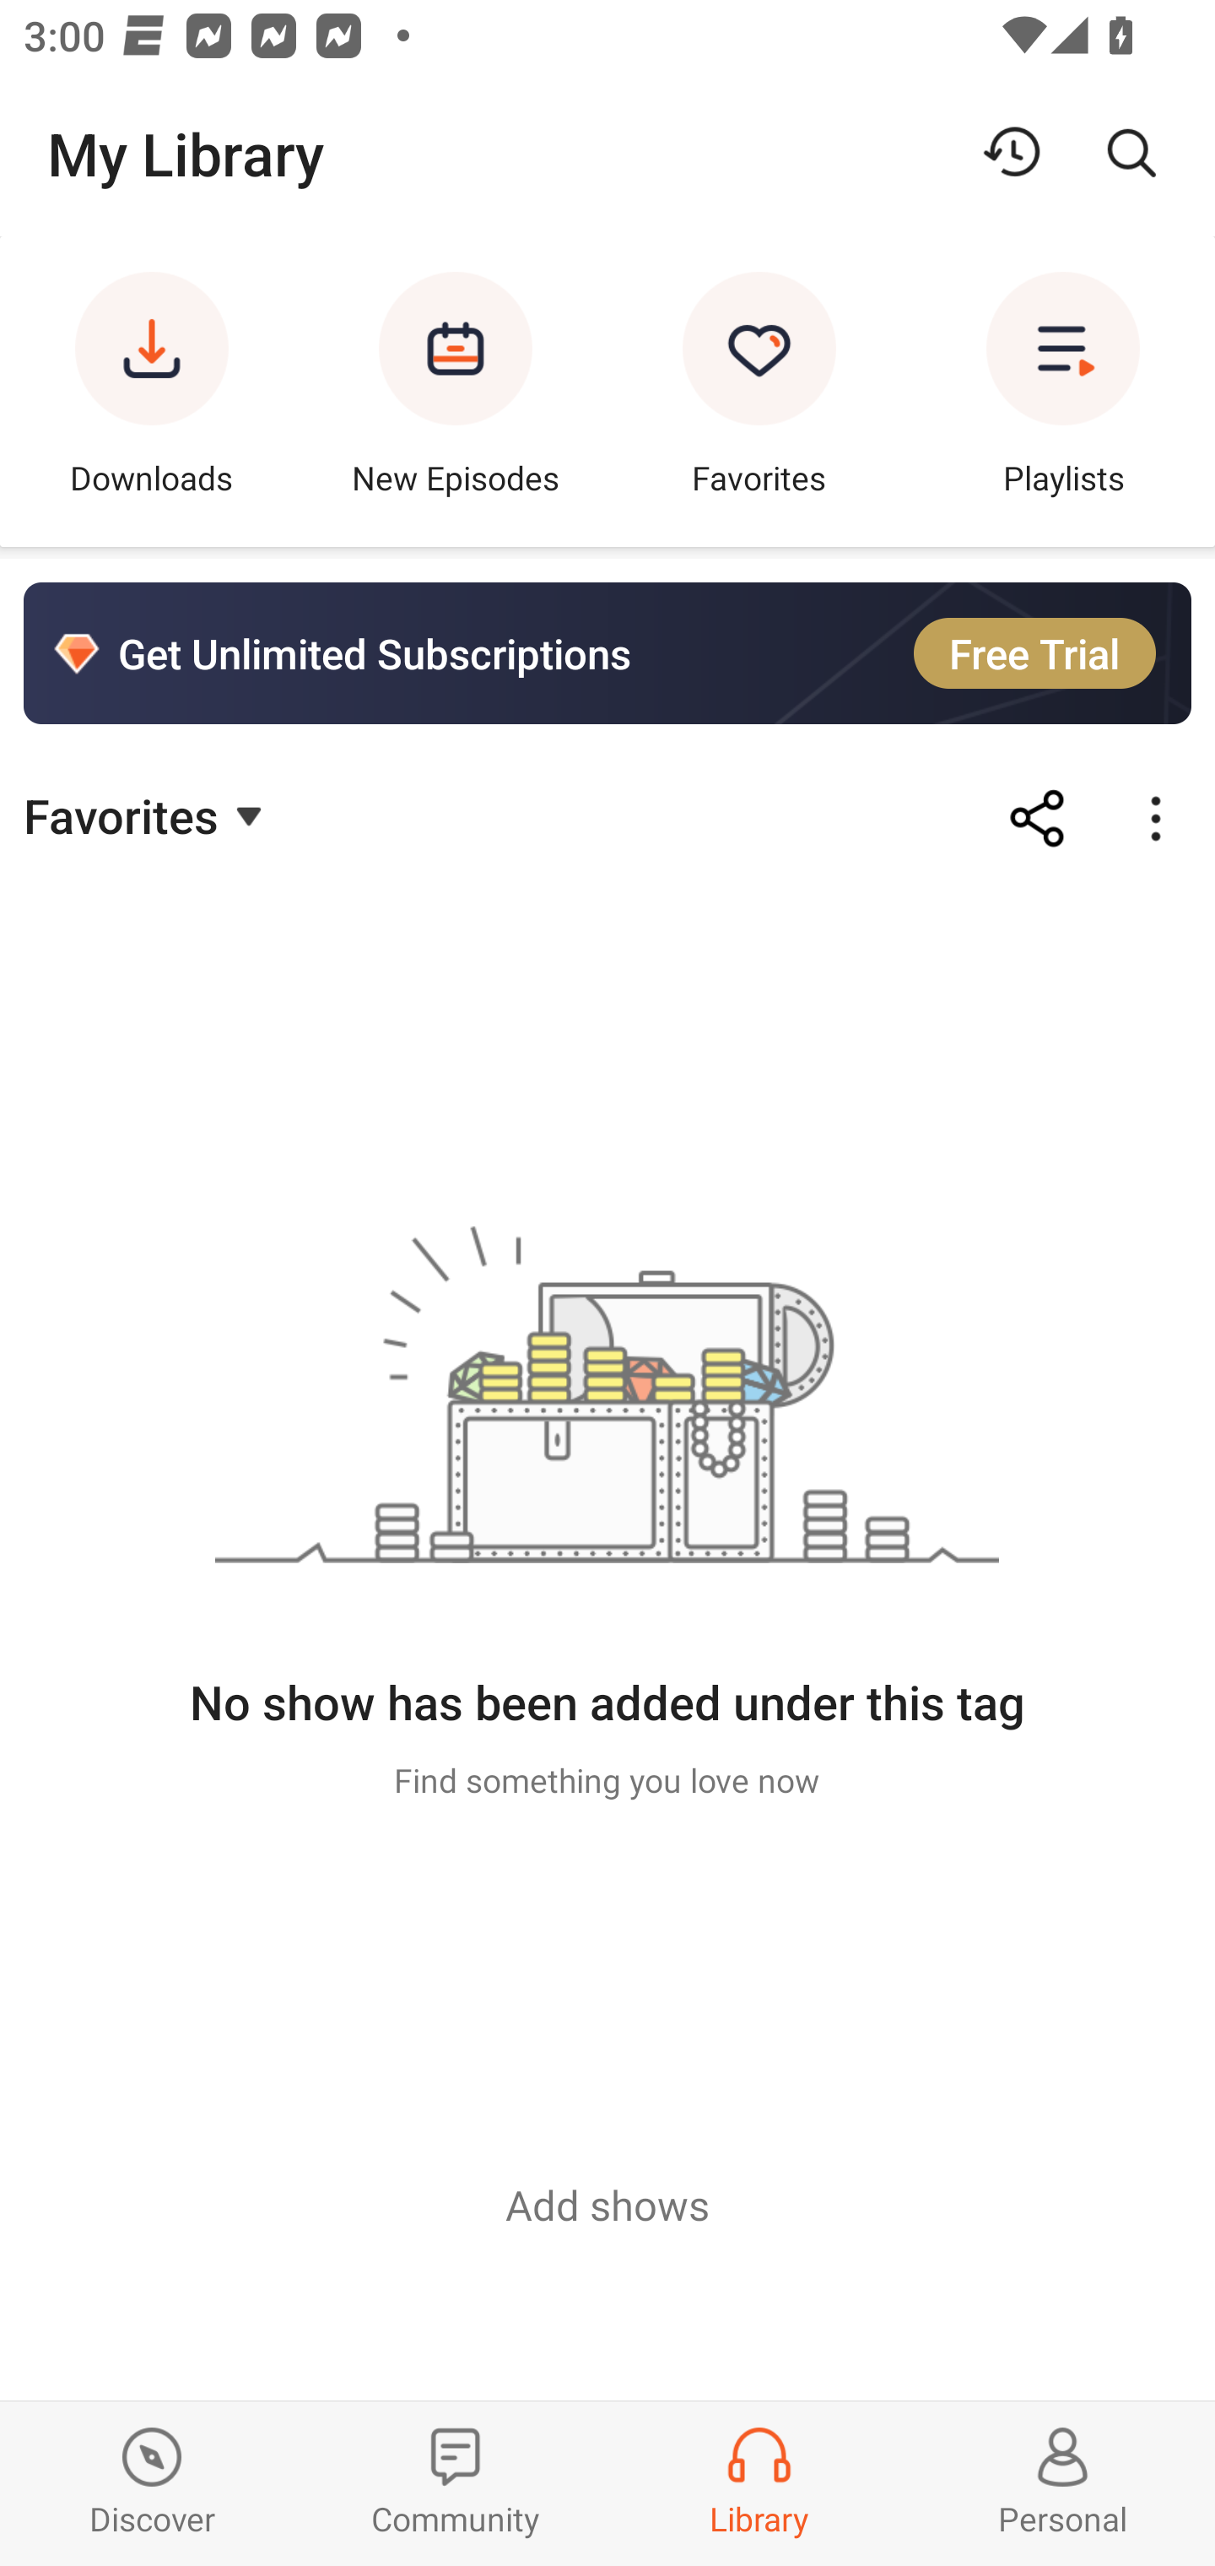  I want to click on Favorites, so click(147, 814).